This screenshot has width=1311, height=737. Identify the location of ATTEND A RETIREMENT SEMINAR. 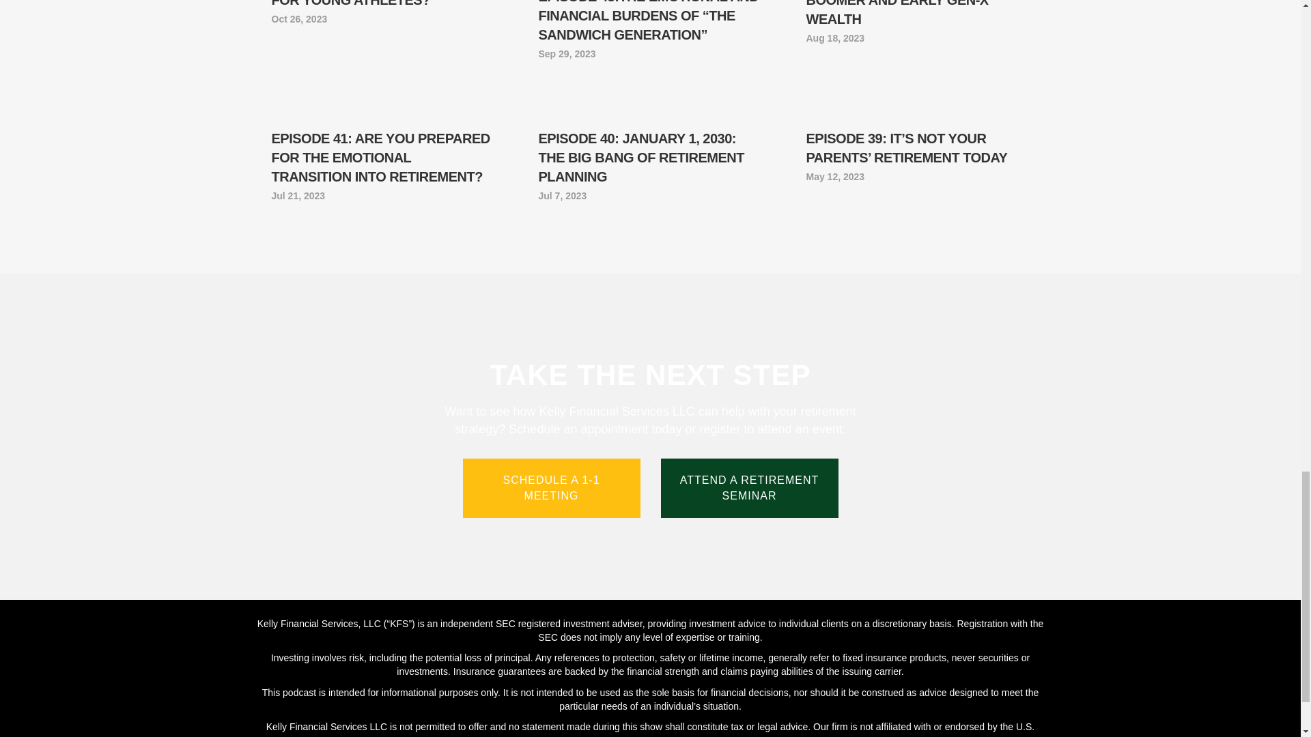
(750, 487).